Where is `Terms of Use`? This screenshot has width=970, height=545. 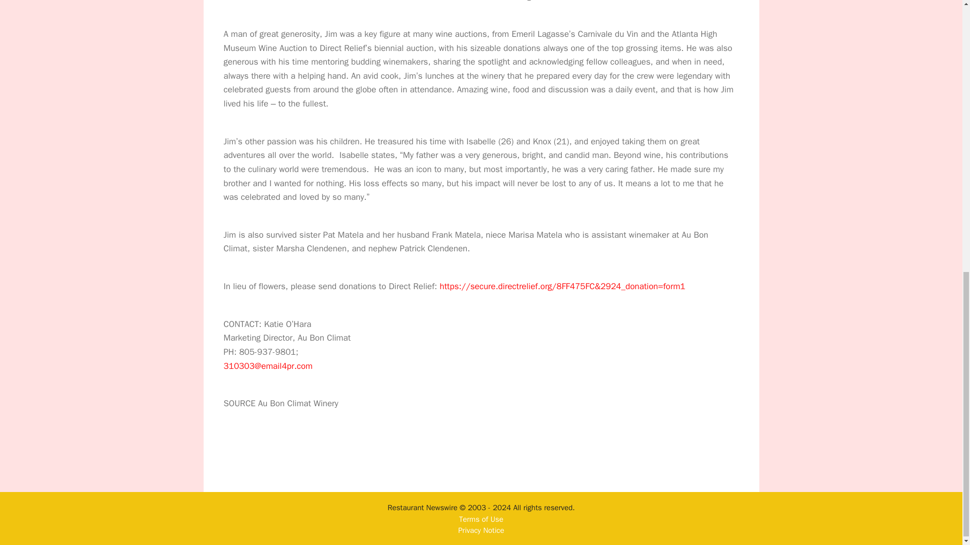 Terms of Use is located at coordinates (481, 519).